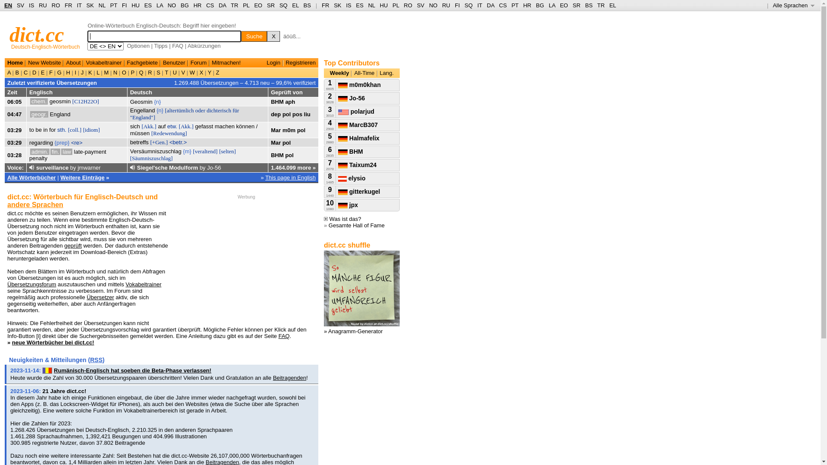 This screenshot has width=827, height=465. What do you see at coordinates (144, 284) in the screenshot?
I see `Vokabeltrainer` at bounding box center [144, 284].